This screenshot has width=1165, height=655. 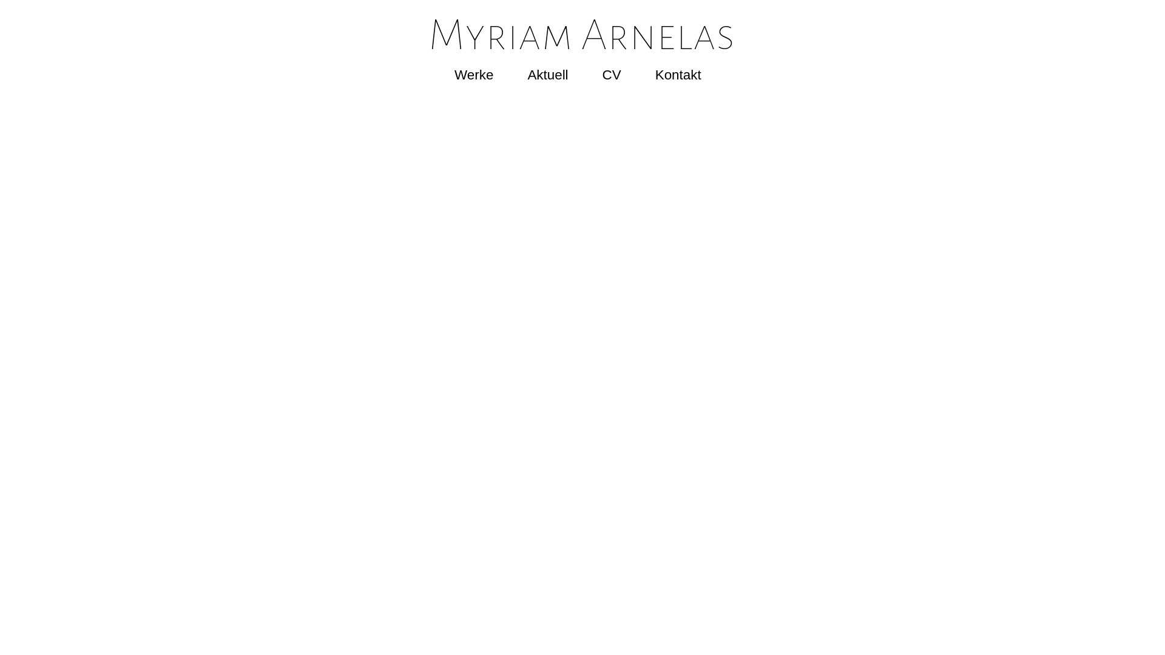 What do you see at coordinates (678, 75) in the screenshot?
I see `Kontakt` at bounding box center [678, 75].